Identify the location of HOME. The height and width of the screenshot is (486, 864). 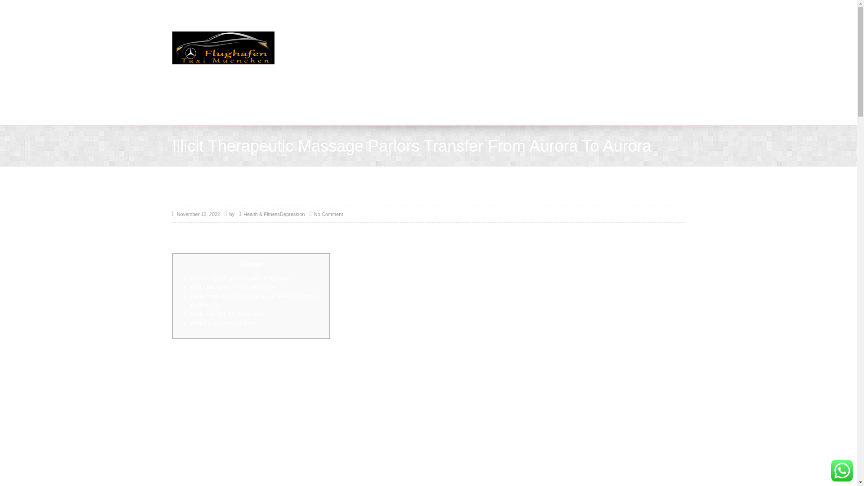
(188, 87).